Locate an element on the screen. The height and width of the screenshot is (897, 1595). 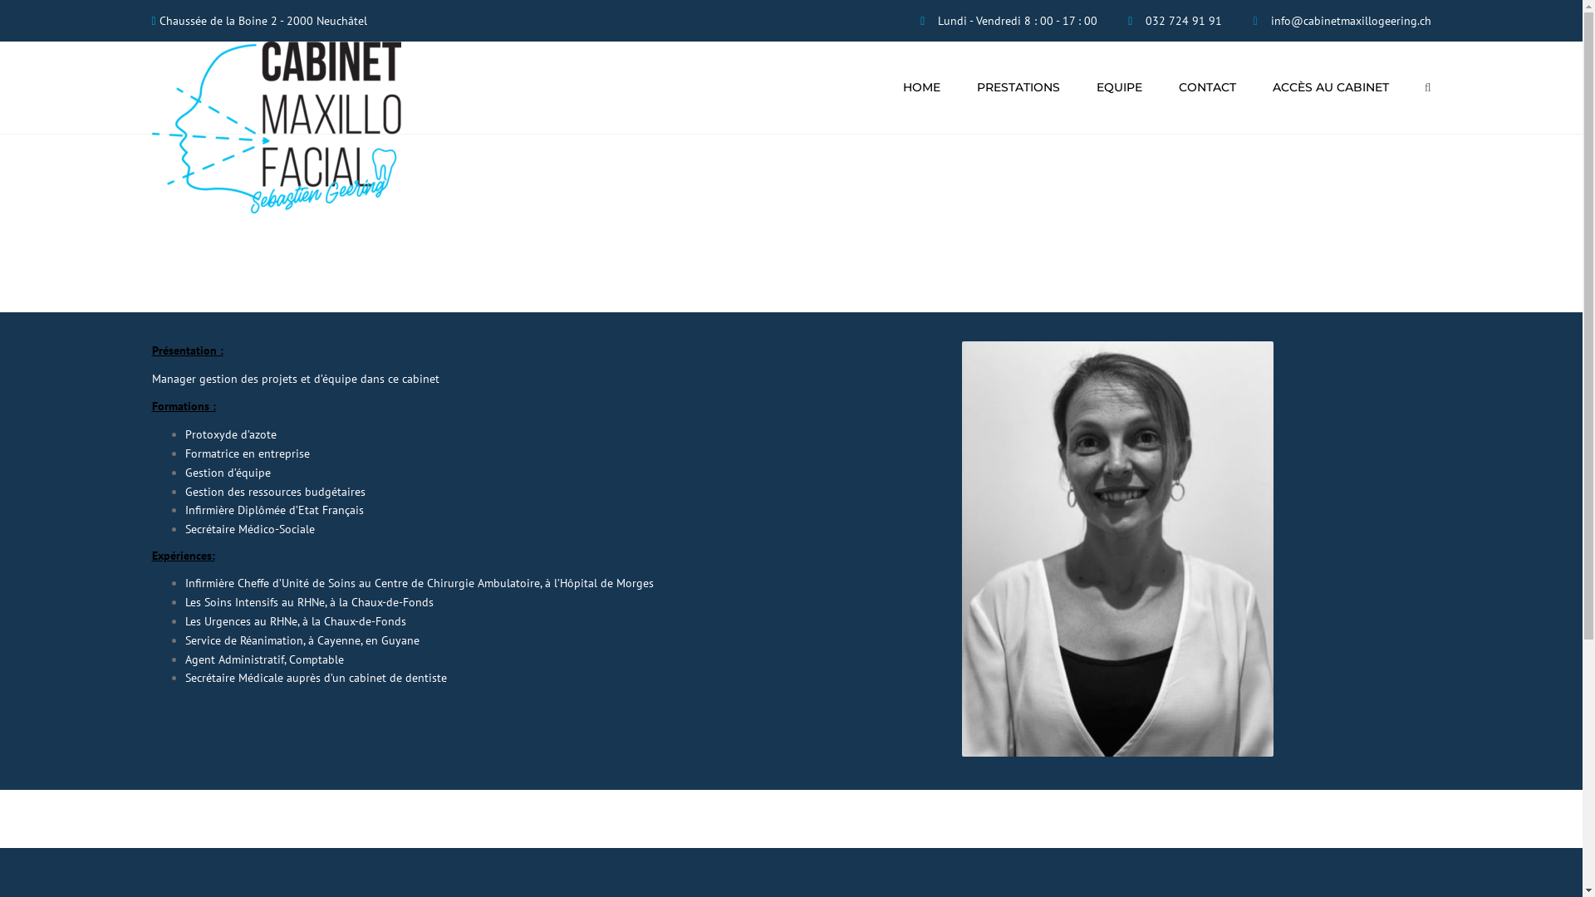
HOME is located at coordinates (922, 88).